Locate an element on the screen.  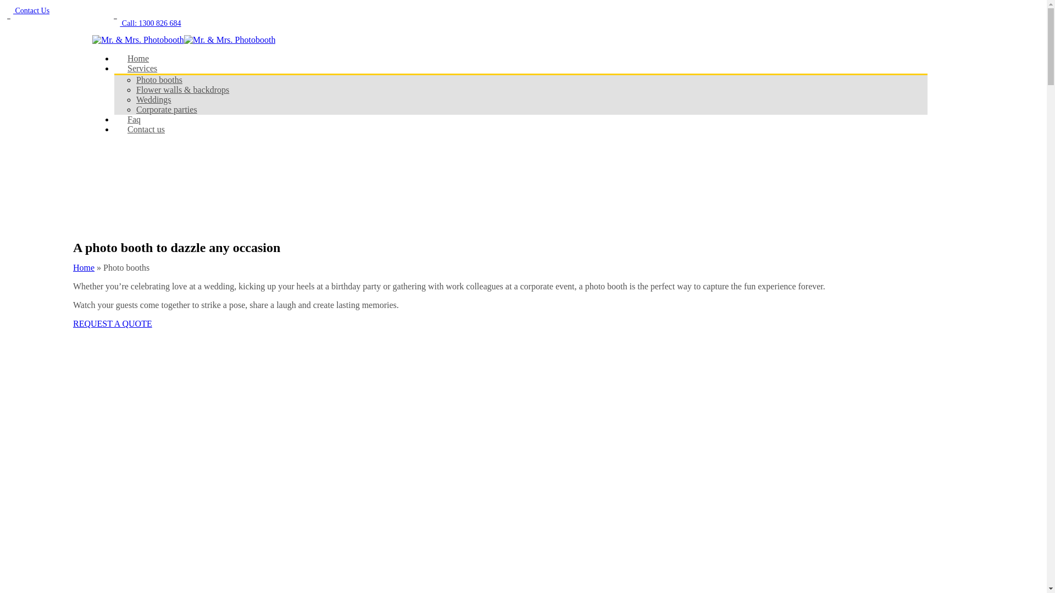
Services is located at coordinates (142, 68).